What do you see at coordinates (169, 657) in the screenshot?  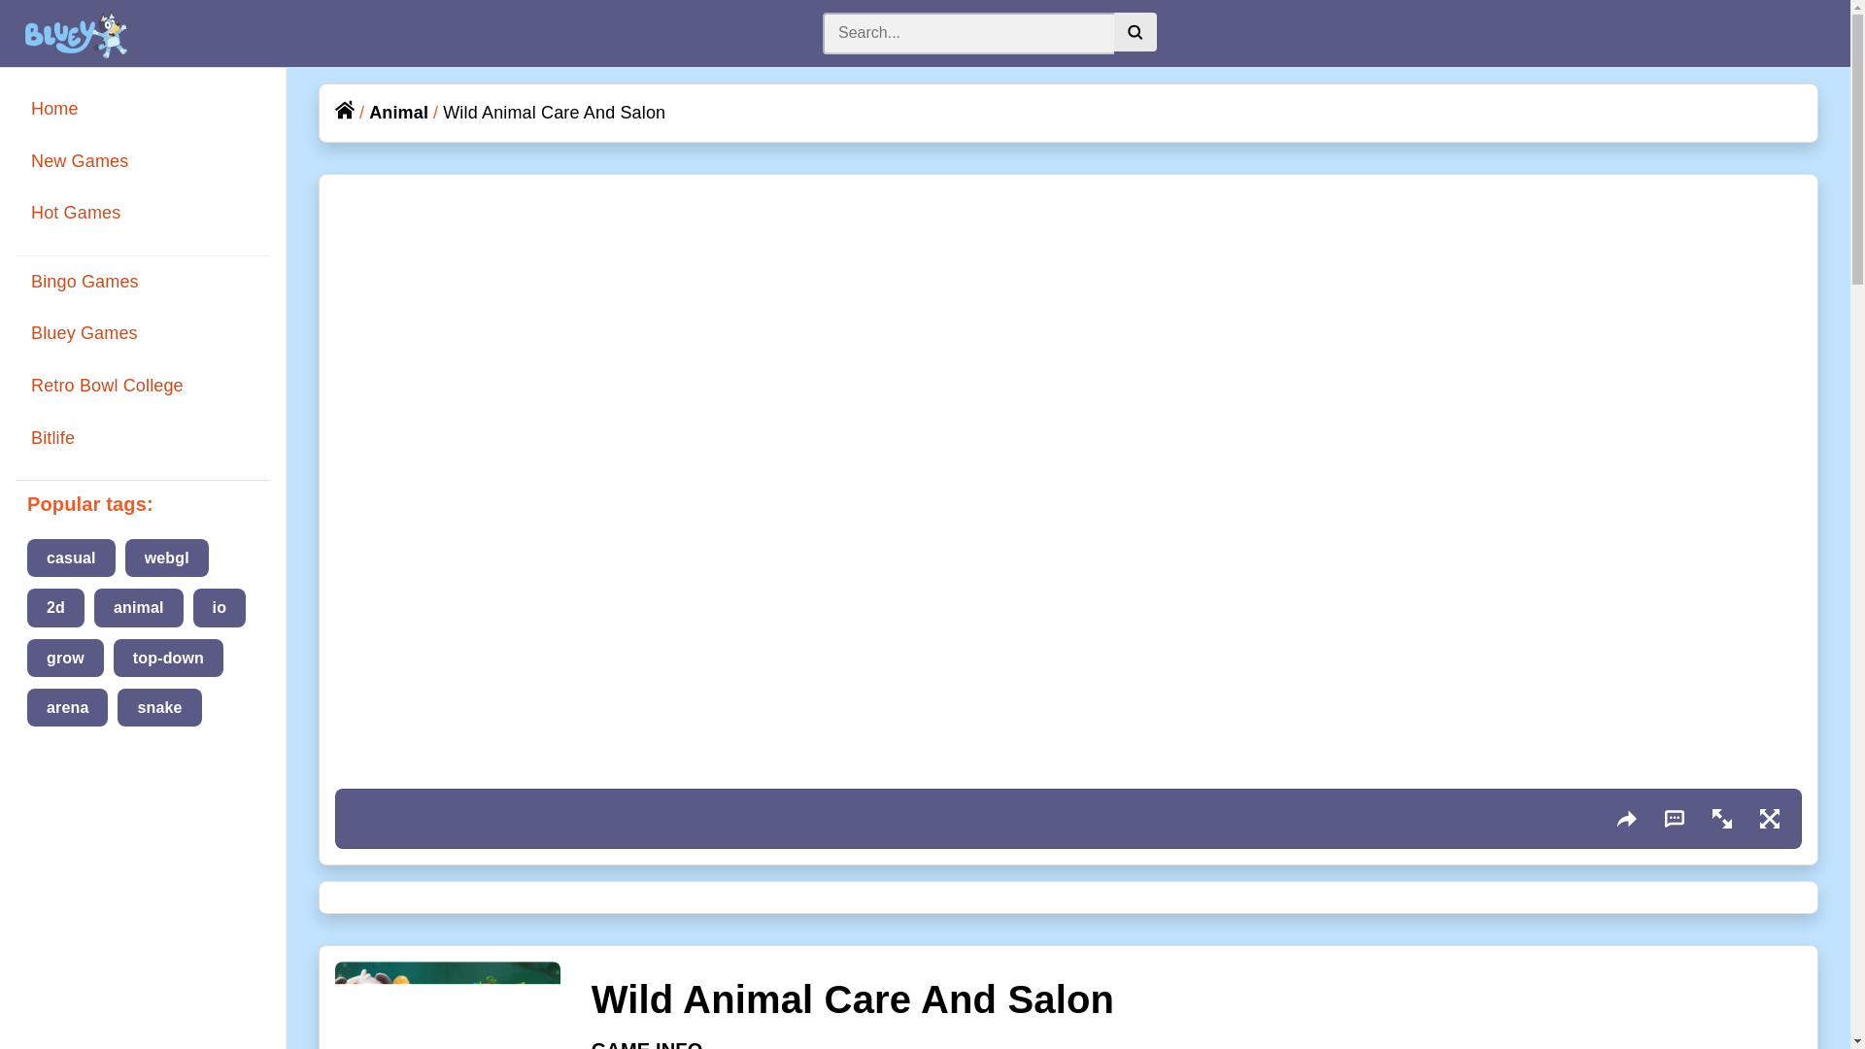 I see `top-down` at bounding box center [169, 657].